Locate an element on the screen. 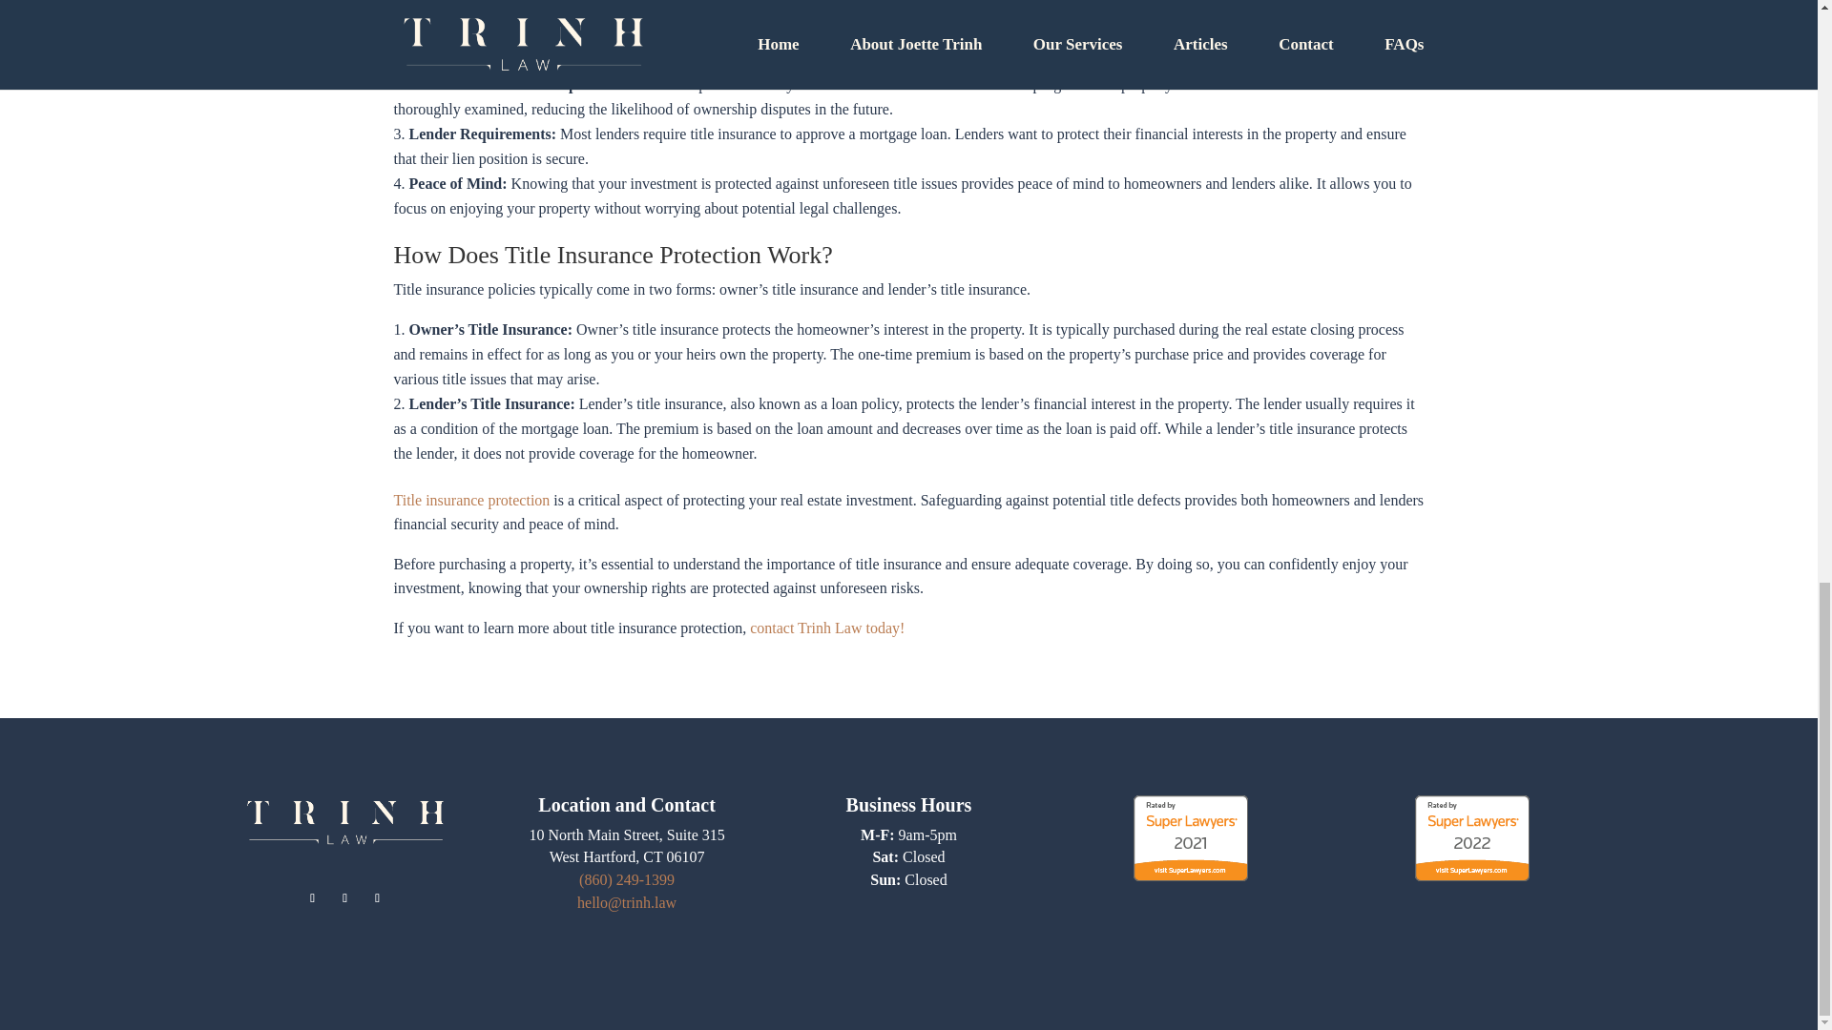  sl-badge-s-w-2022 is located at coordinates (1471, 837).